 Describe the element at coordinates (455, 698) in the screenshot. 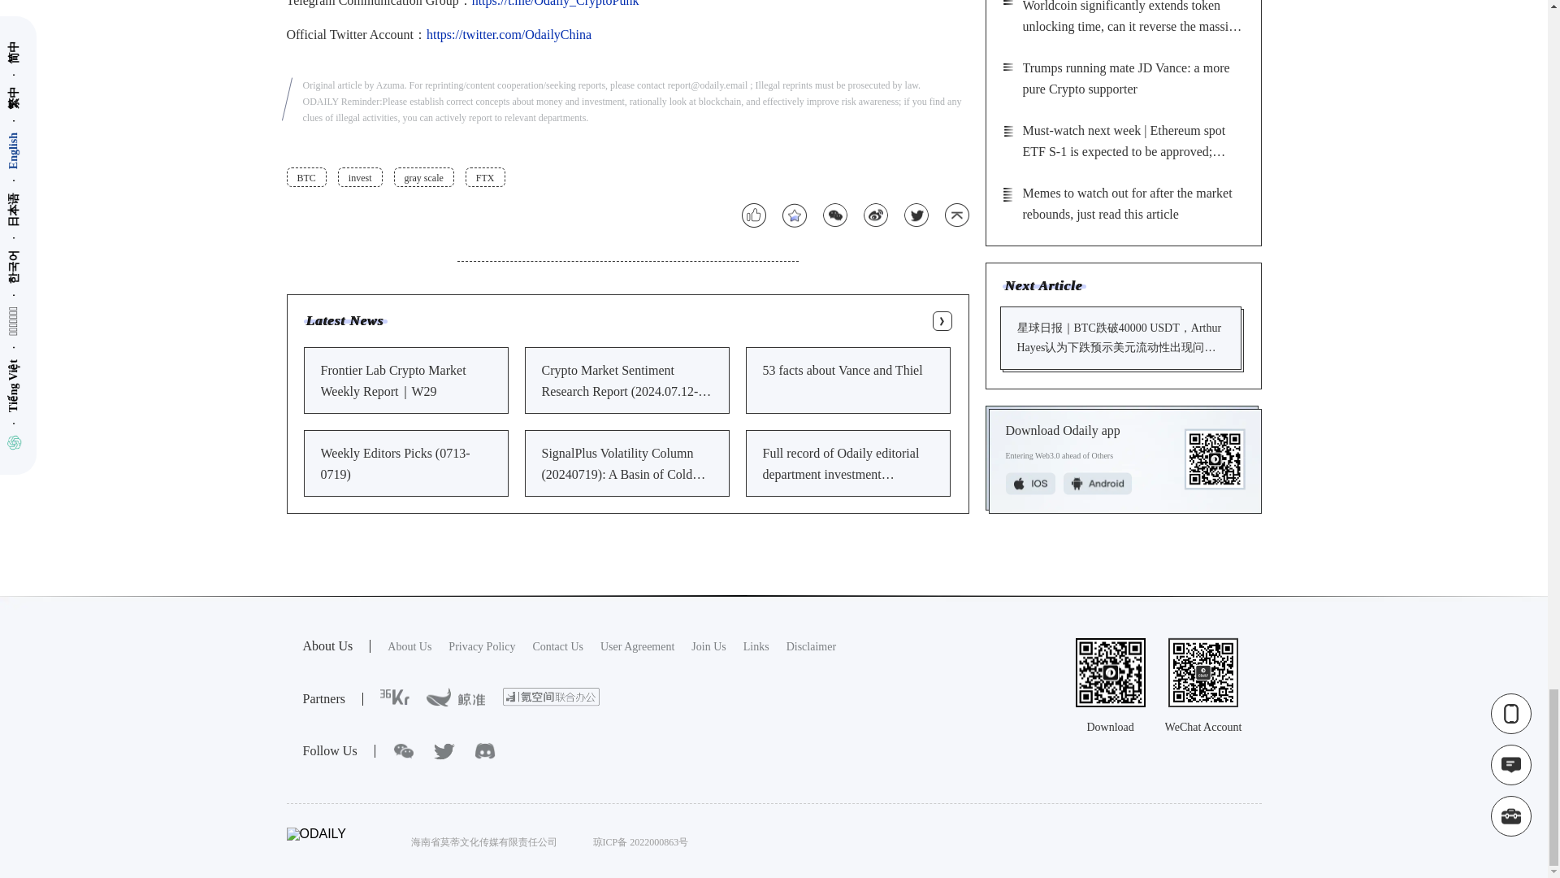

I see `Odaily` at that location.